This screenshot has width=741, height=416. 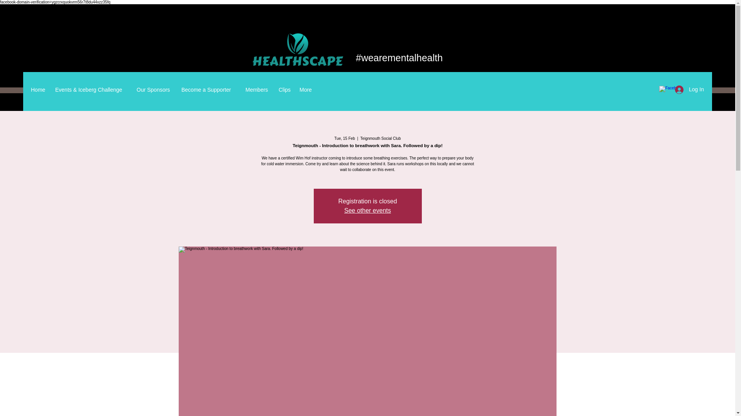 I want to click on See other events, so click(x=367, y=210).